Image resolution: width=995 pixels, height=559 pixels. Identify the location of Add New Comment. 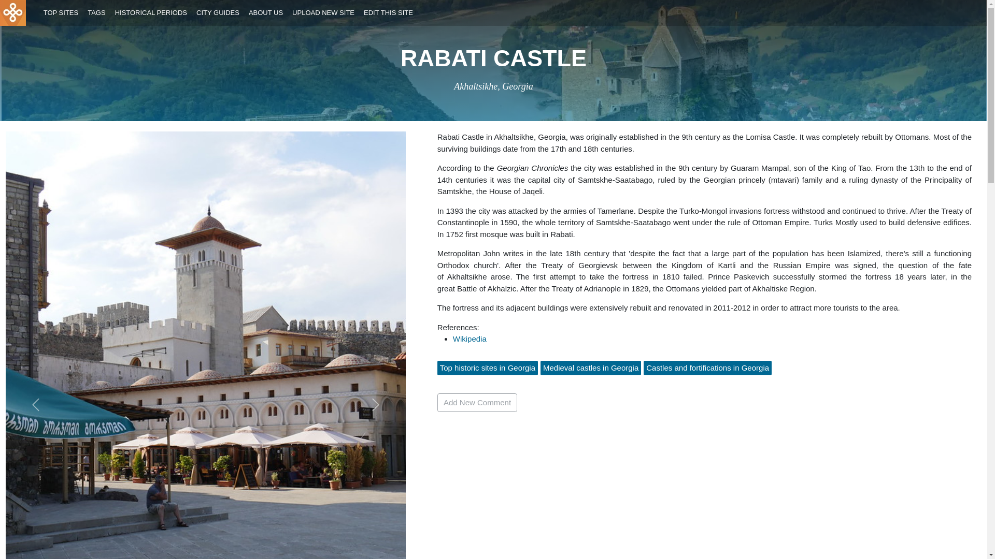
(477, 403).